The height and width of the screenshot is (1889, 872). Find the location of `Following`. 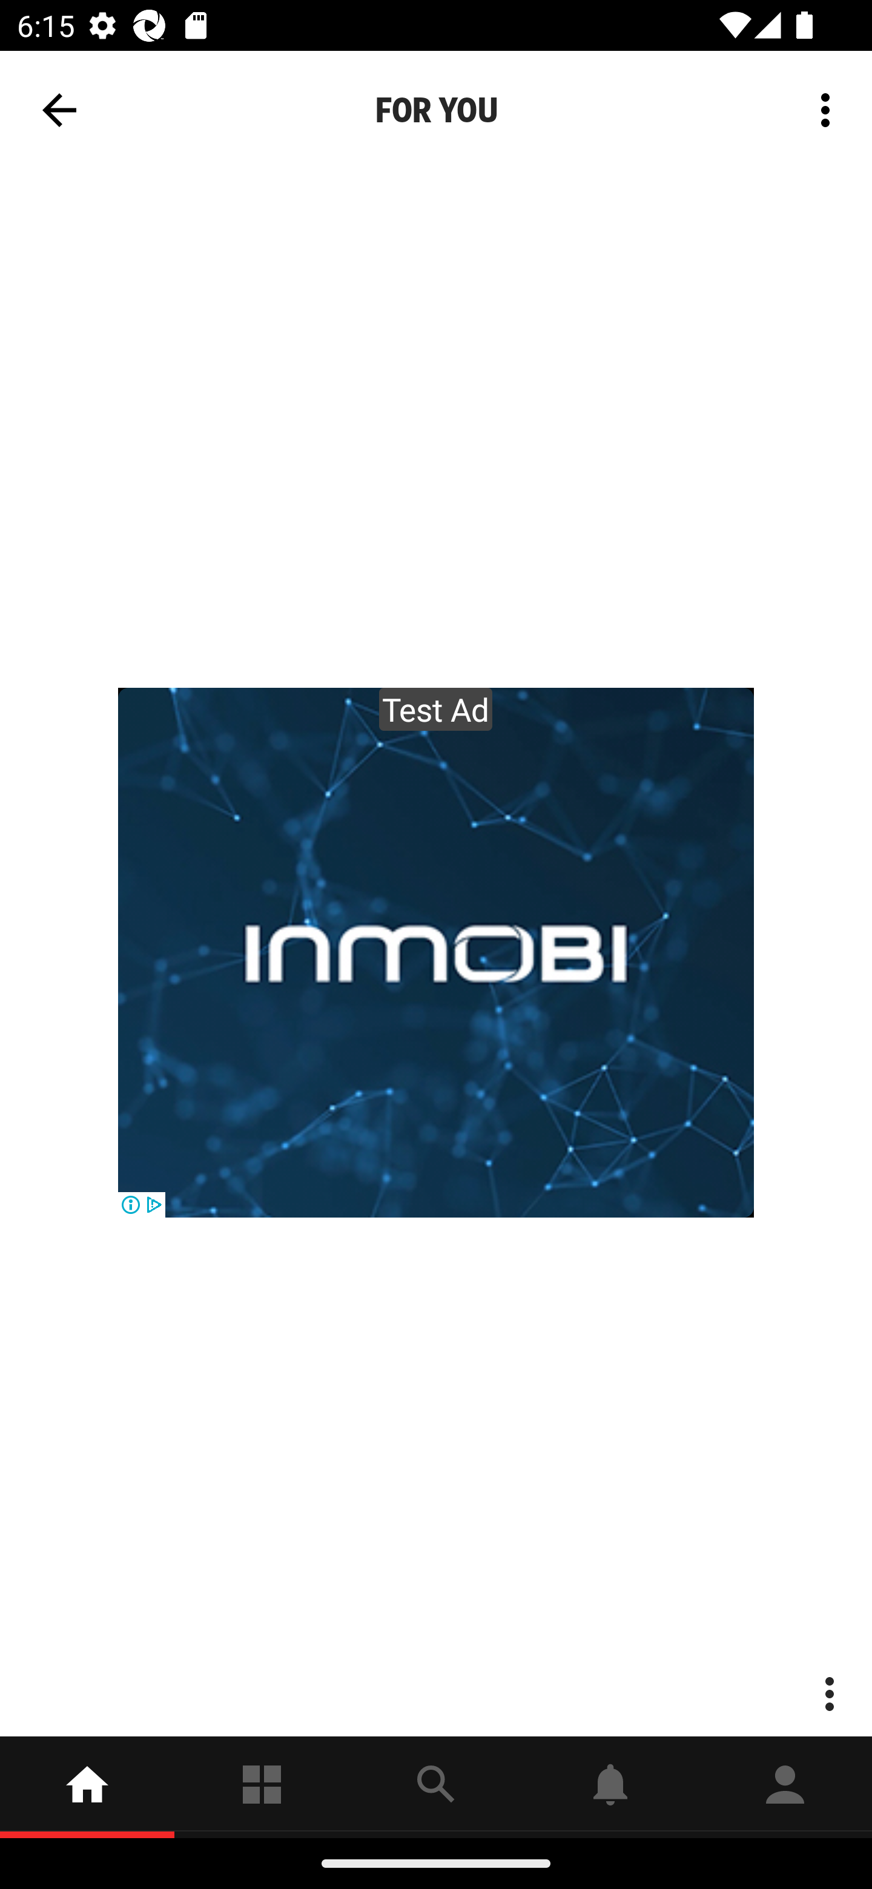

Following is located at coordinates (262, 1787).